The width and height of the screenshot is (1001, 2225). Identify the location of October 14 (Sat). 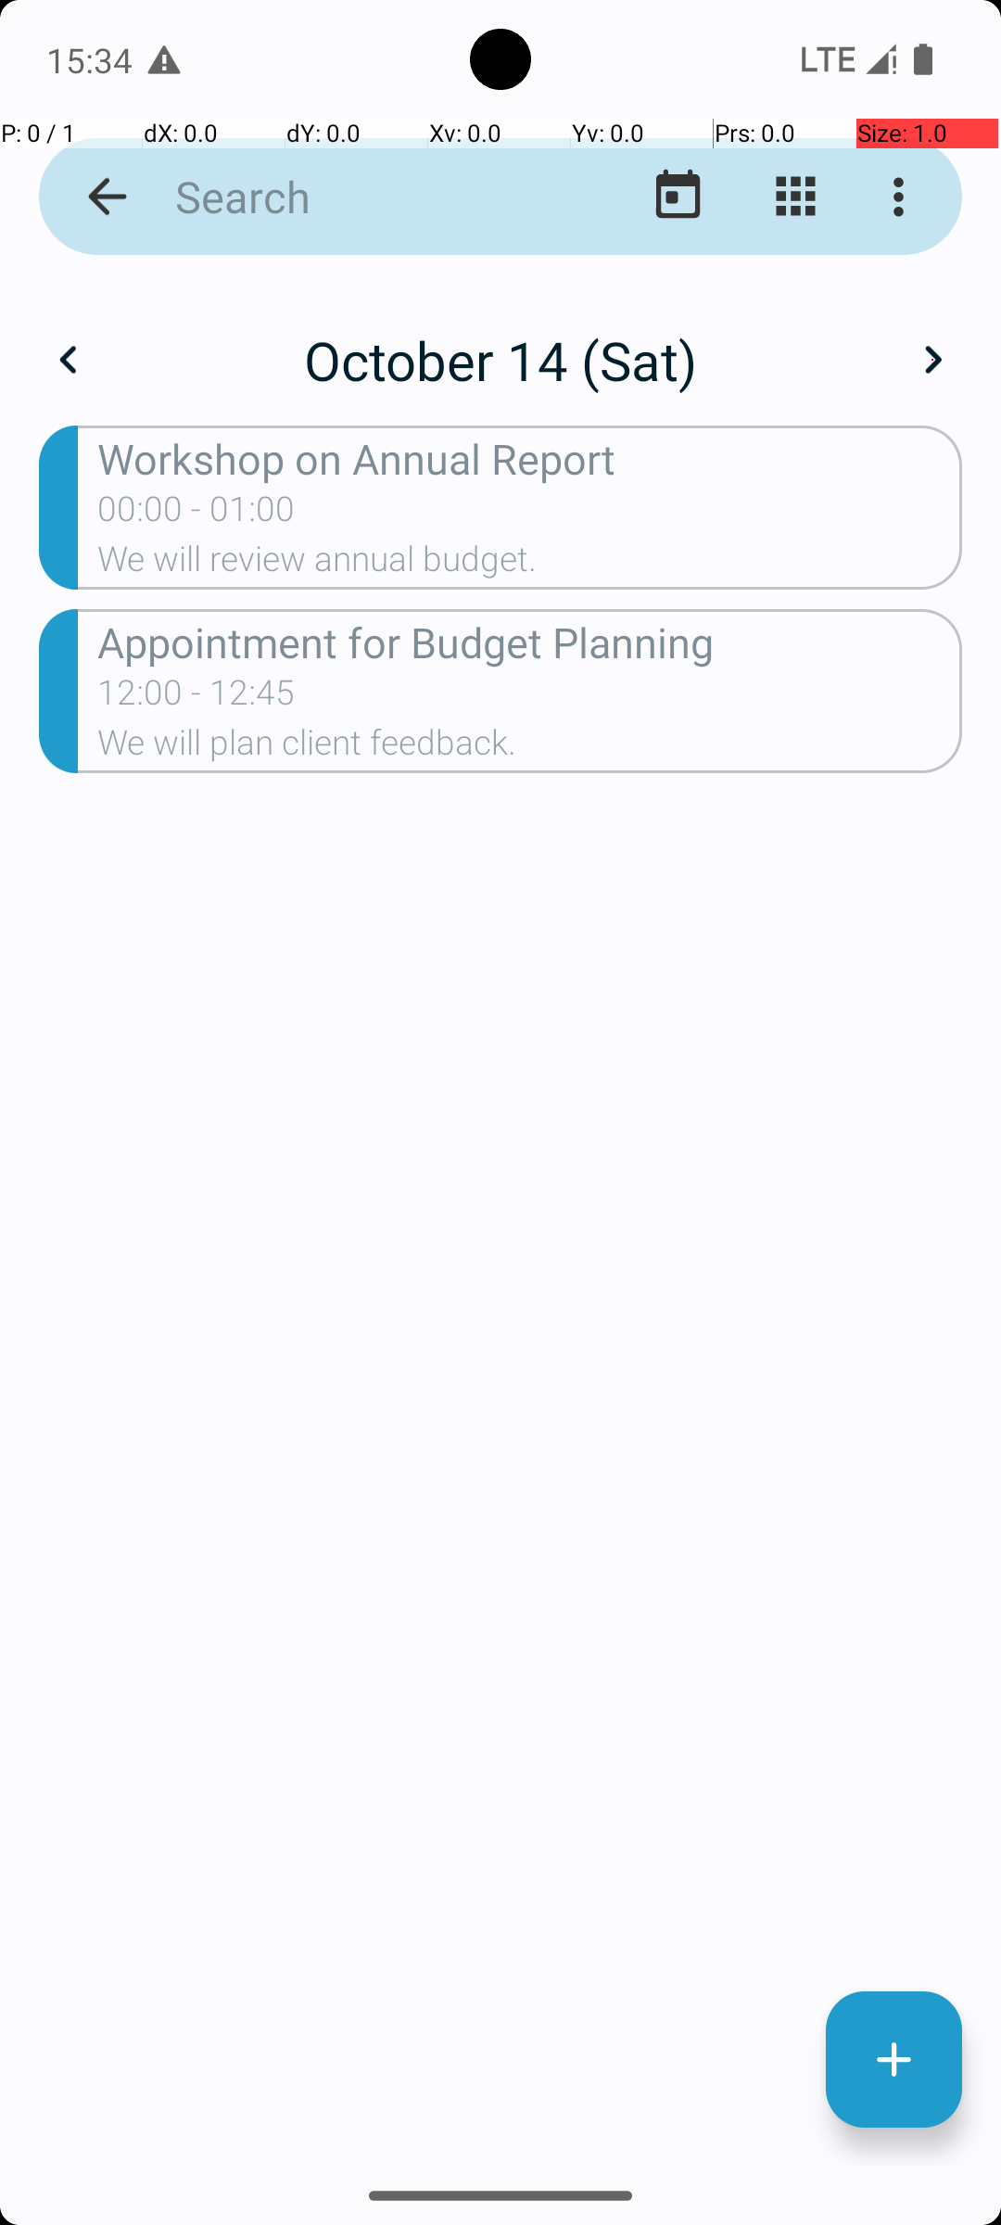
(500, 360).